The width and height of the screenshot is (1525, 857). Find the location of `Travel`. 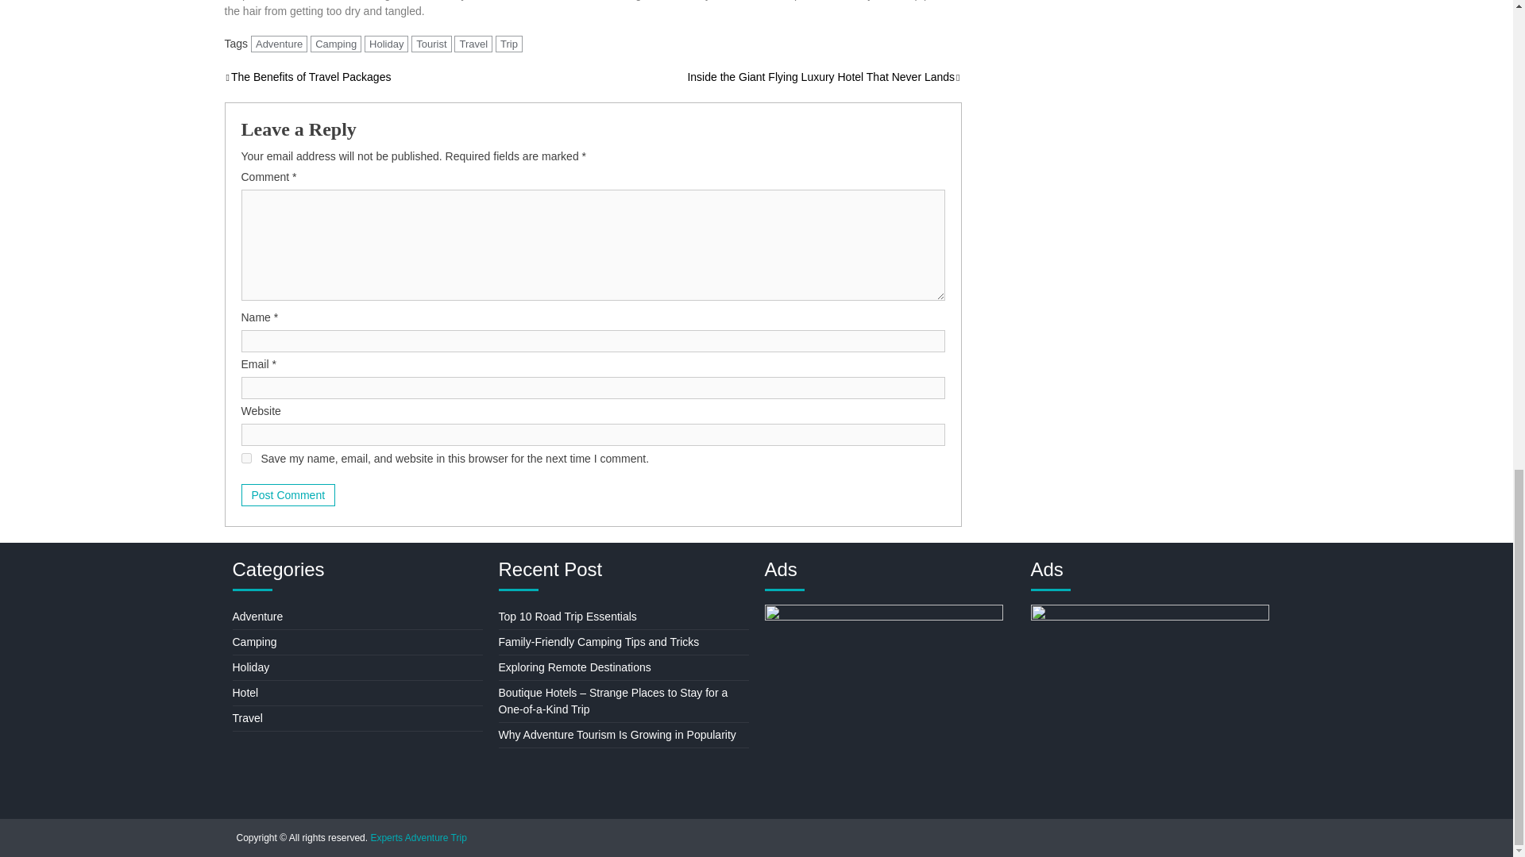

Travel is located at coordinates (246, 717).